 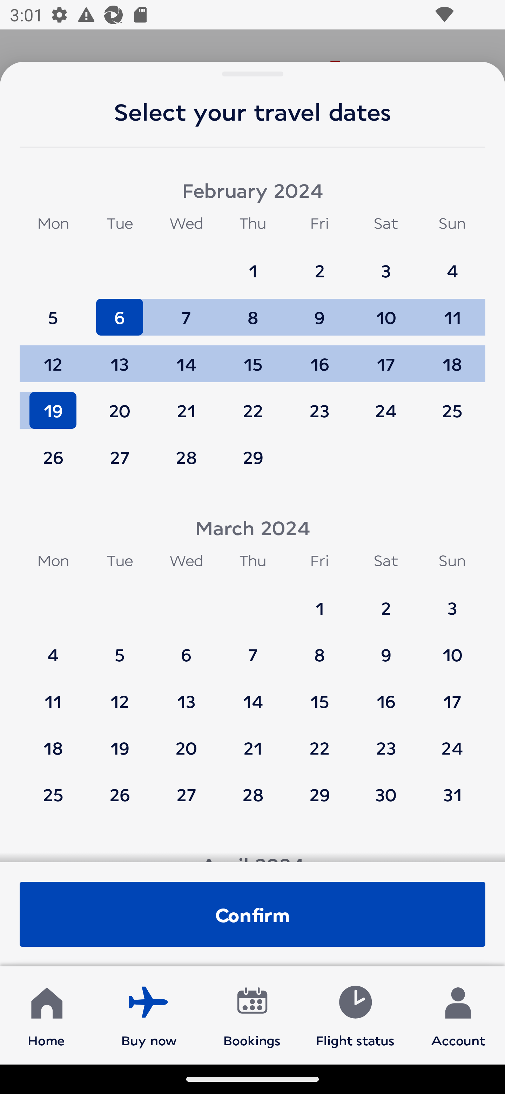 What do you see at coordinates (53, 404) in the screenshot?
I see `19` at bounding box center [53, 404].